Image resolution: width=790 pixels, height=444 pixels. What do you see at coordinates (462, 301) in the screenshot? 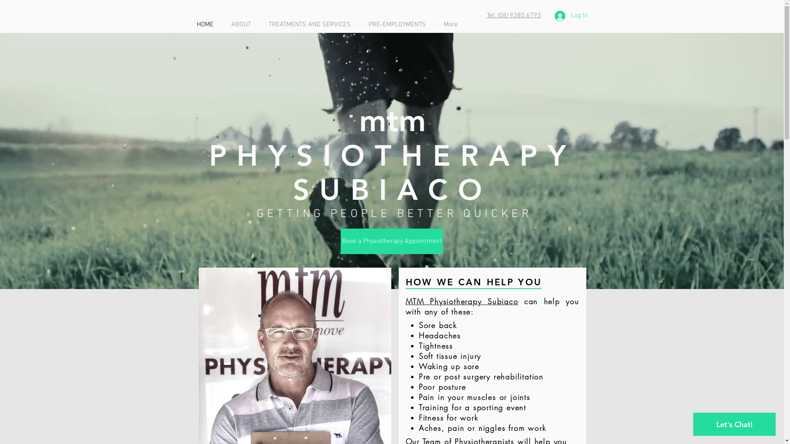
I see `MTM Physiotherapy Subiaco` at bounding box center [462, 301].